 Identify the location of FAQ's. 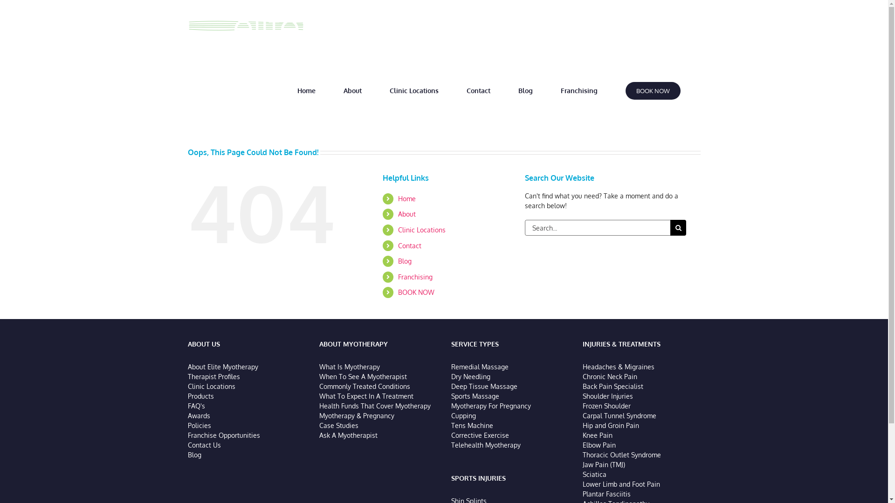
(196, 406).